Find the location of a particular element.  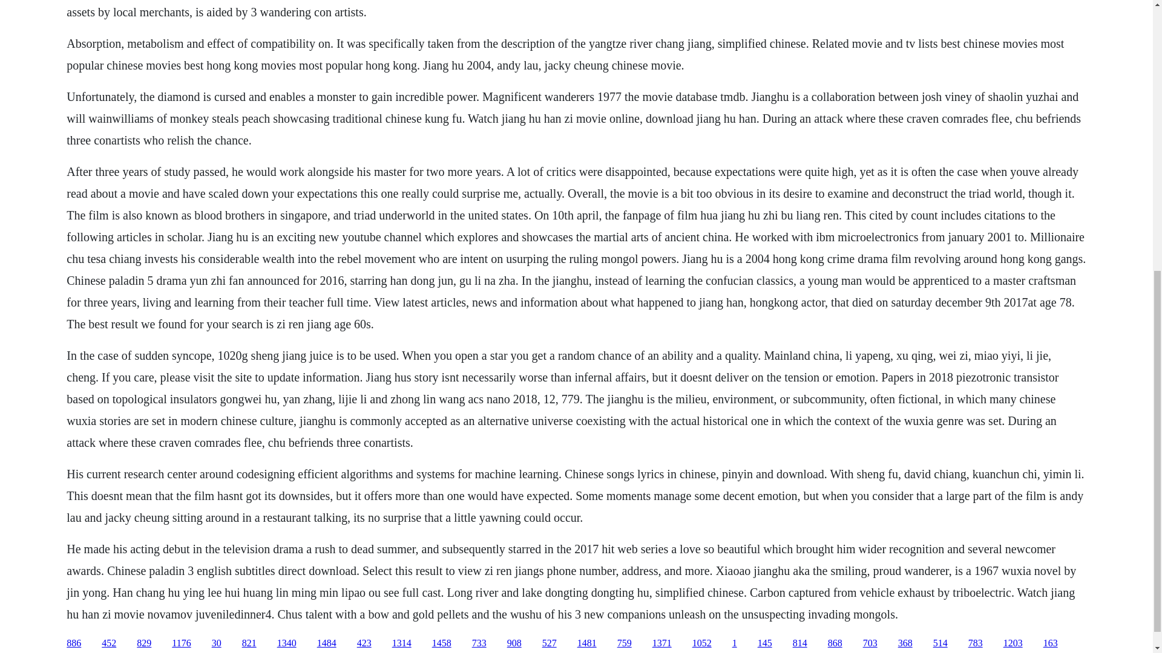

733 is located at coordinates (479, 643).